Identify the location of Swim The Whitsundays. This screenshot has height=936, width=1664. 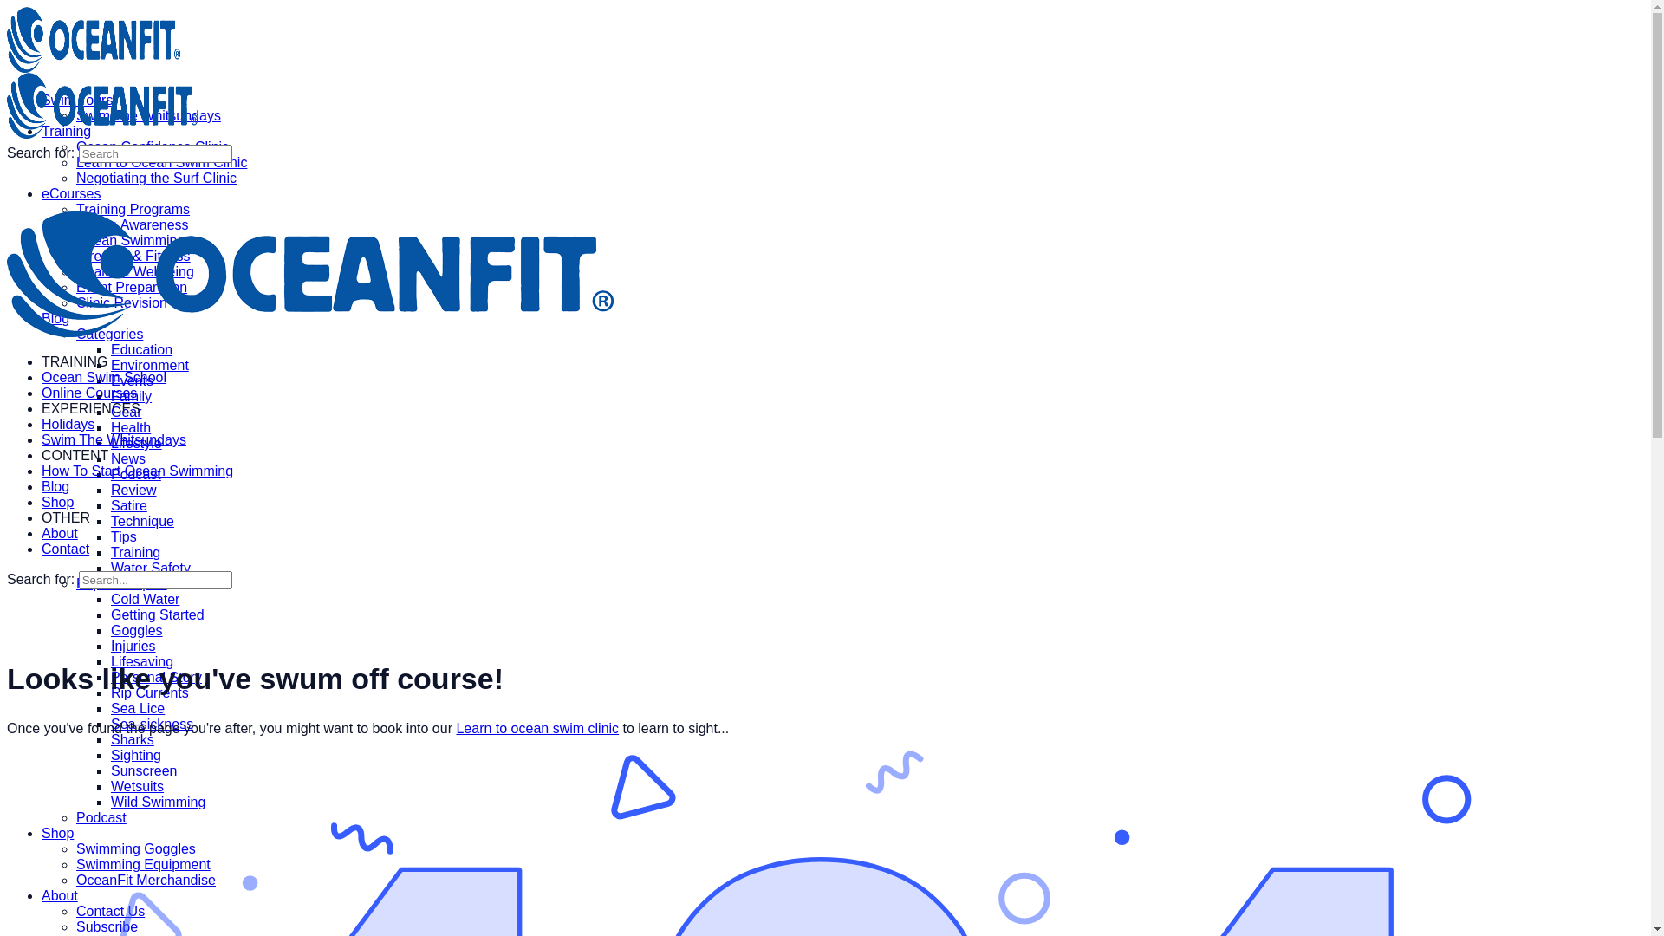
(149, 116).